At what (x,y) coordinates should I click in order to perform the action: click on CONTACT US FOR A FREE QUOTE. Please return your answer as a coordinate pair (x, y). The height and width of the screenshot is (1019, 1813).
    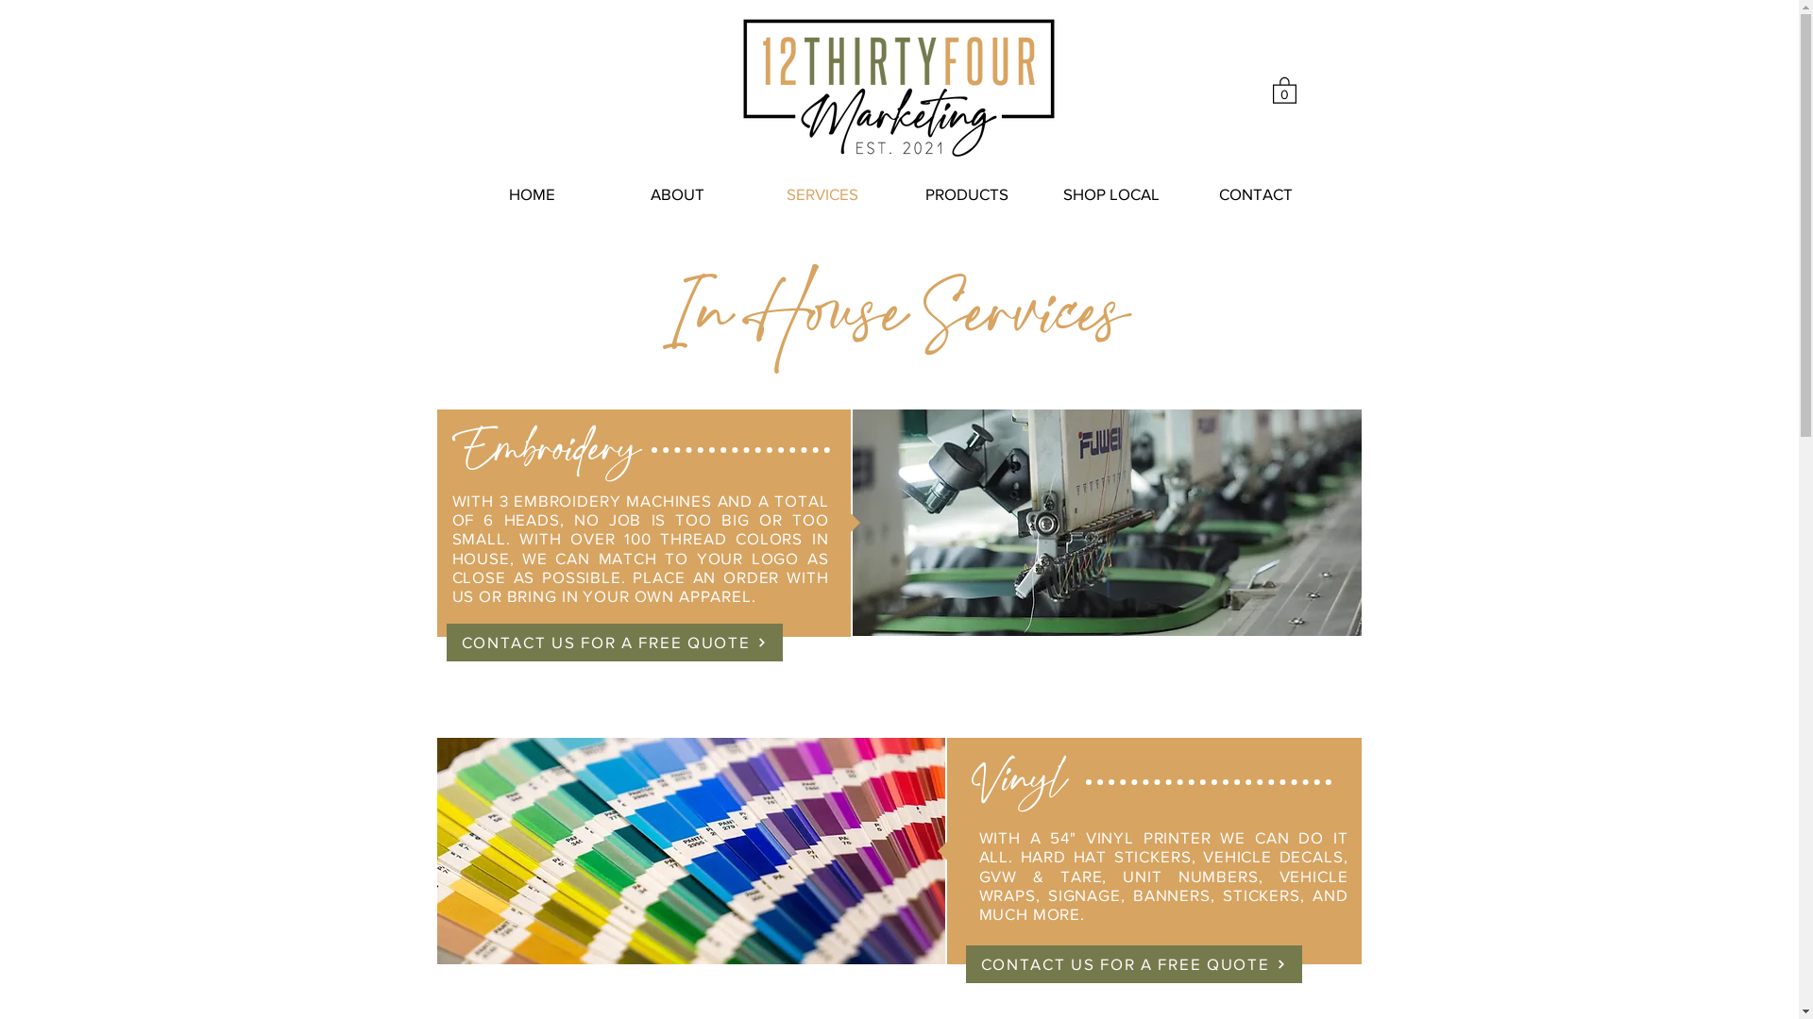
    Looking at the image, I should click on (614, 643).